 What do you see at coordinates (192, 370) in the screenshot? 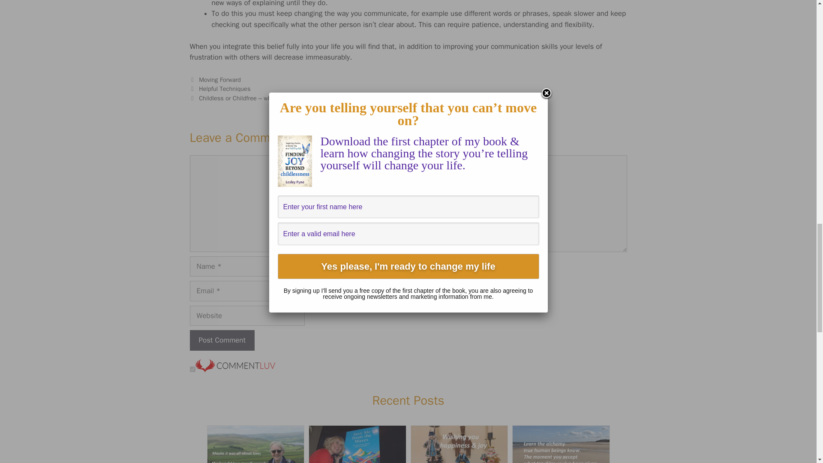
I see `on` at bounding box center [192, 370].